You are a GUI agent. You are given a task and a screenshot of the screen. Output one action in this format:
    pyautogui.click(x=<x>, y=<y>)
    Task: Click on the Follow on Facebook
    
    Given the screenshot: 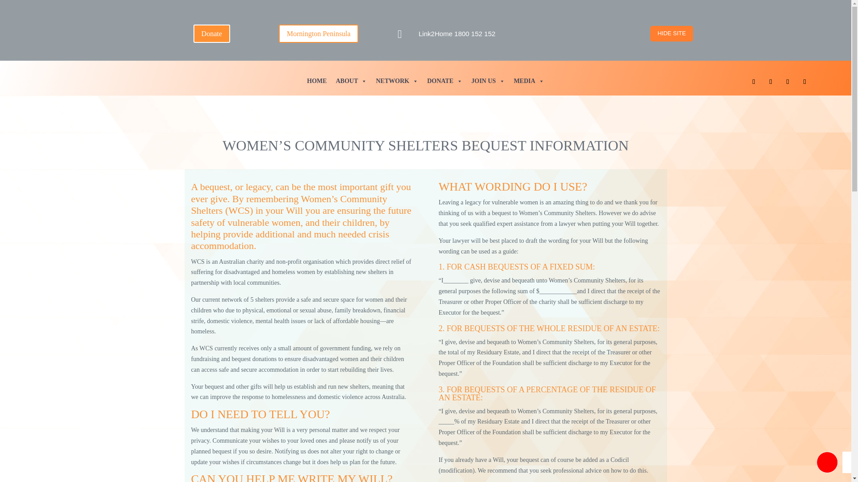 What is the action you would take?
    pyautogui.click(x=753, y=81)
    